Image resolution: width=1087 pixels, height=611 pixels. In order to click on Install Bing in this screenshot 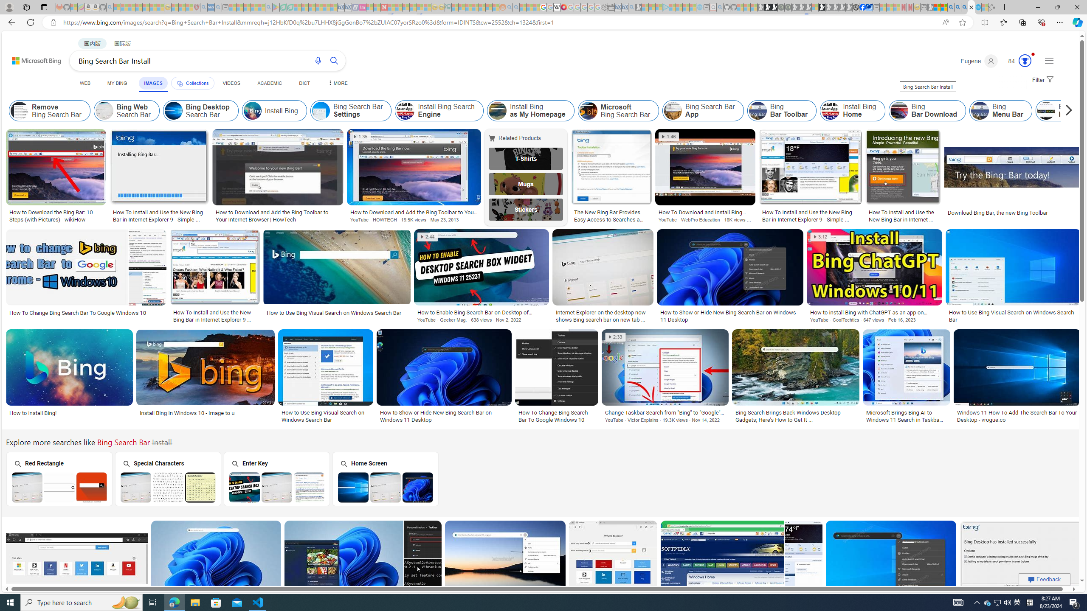, I will do `click(274, 111)`.